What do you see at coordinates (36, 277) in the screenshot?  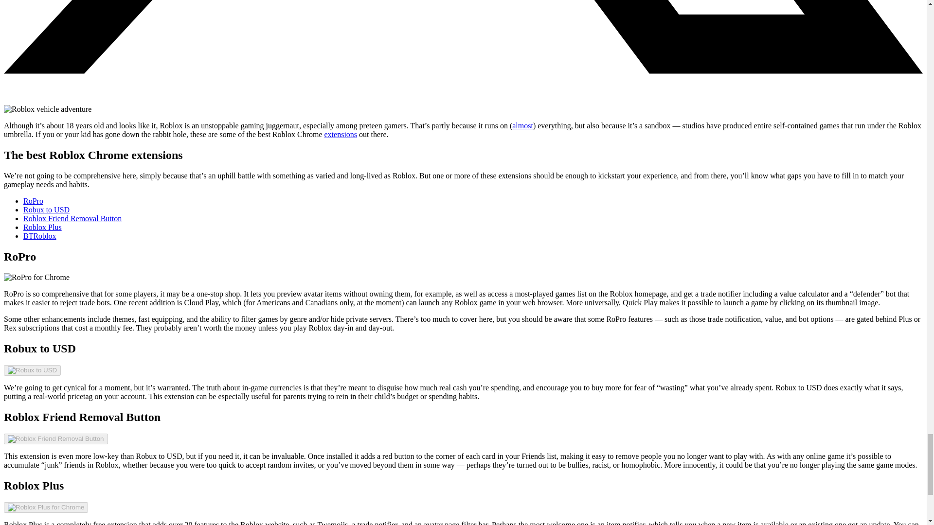 I see `RoPro for Chrome` at bounding box center [36, 277].